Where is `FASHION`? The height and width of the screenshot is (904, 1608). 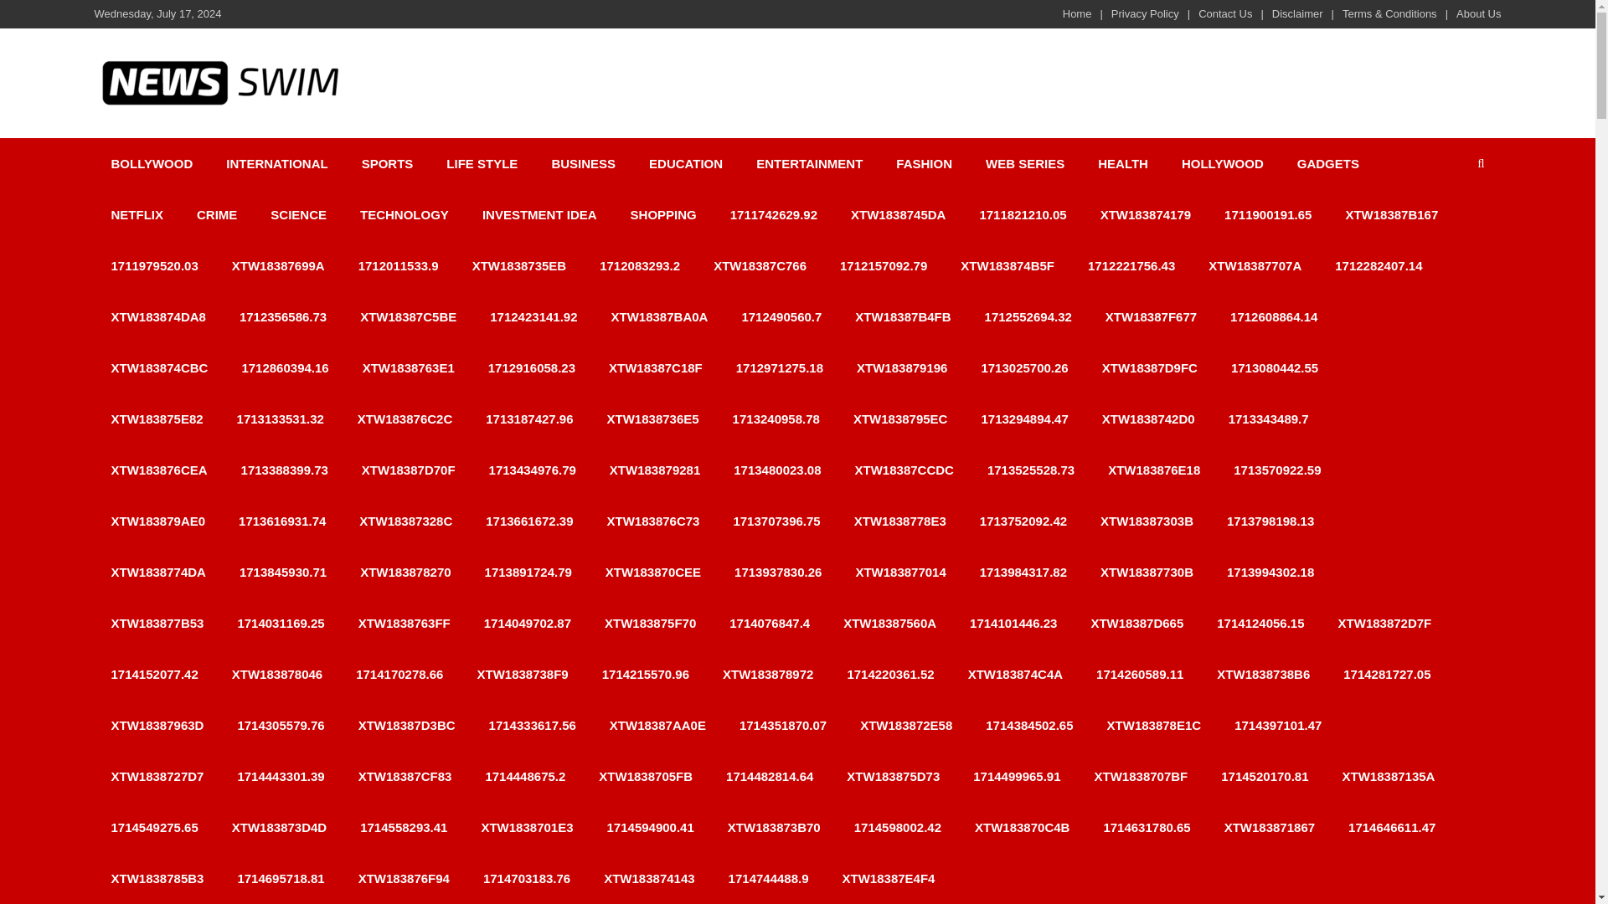 FASHION is located at coordinates (925, 163).